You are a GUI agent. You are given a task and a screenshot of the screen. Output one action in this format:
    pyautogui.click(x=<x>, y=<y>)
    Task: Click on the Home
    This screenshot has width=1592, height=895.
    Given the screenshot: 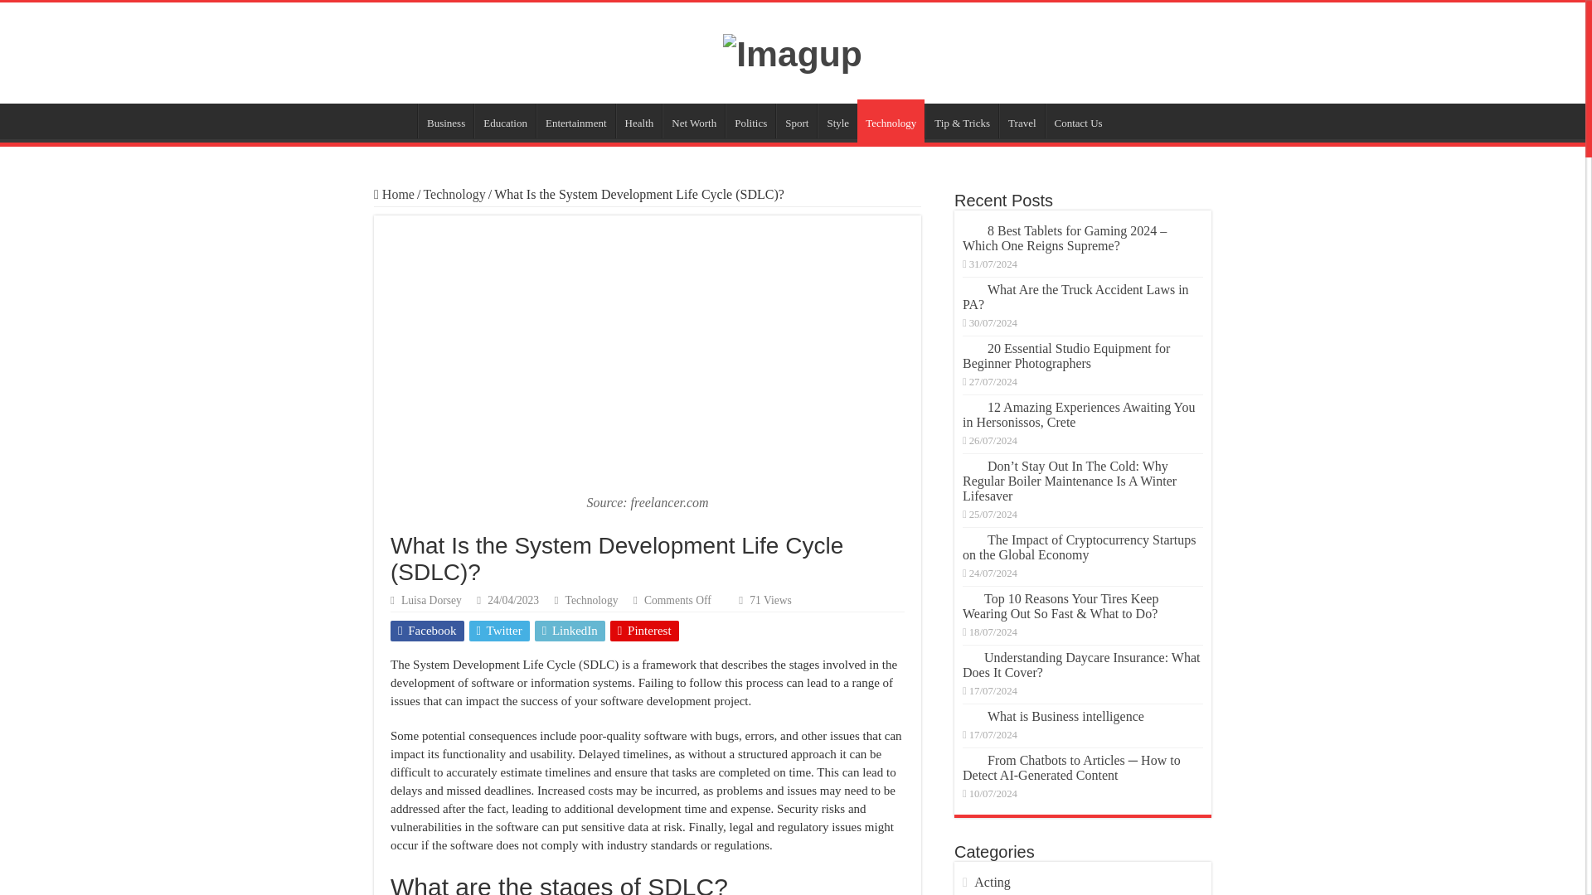 What is the action you would take?
    pyautogui.click(x=394, y=194)
    